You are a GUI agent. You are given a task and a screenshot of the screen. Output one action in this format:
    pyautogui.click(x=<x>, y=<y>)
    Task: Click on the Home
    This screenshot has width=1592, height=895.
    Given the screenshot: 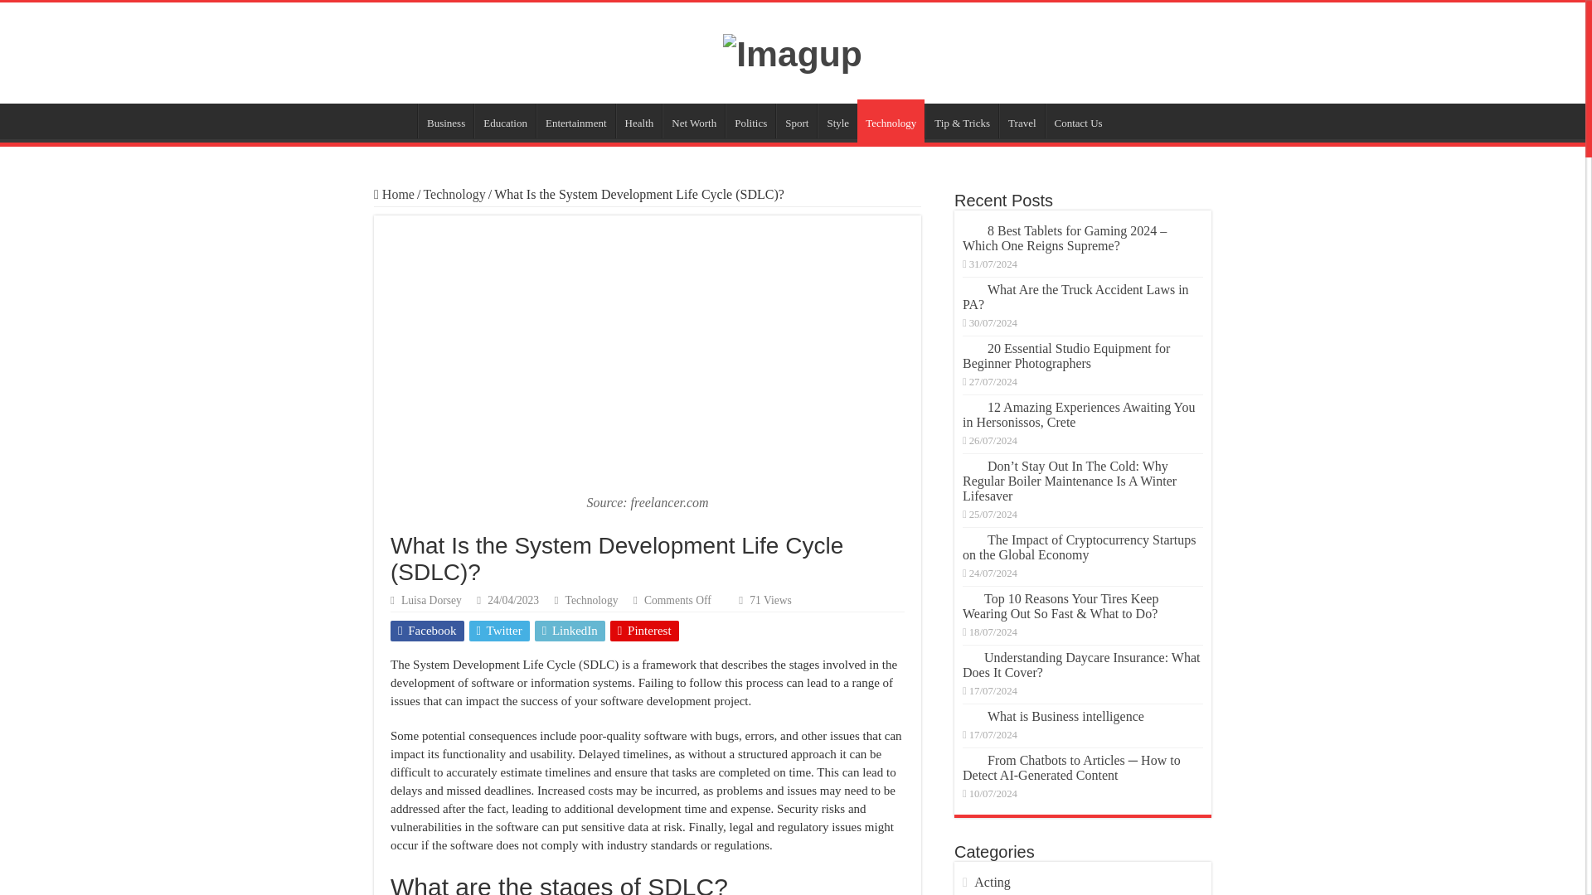 What is the action you would take?
    pyautogui.click(x=394, y=194)
    